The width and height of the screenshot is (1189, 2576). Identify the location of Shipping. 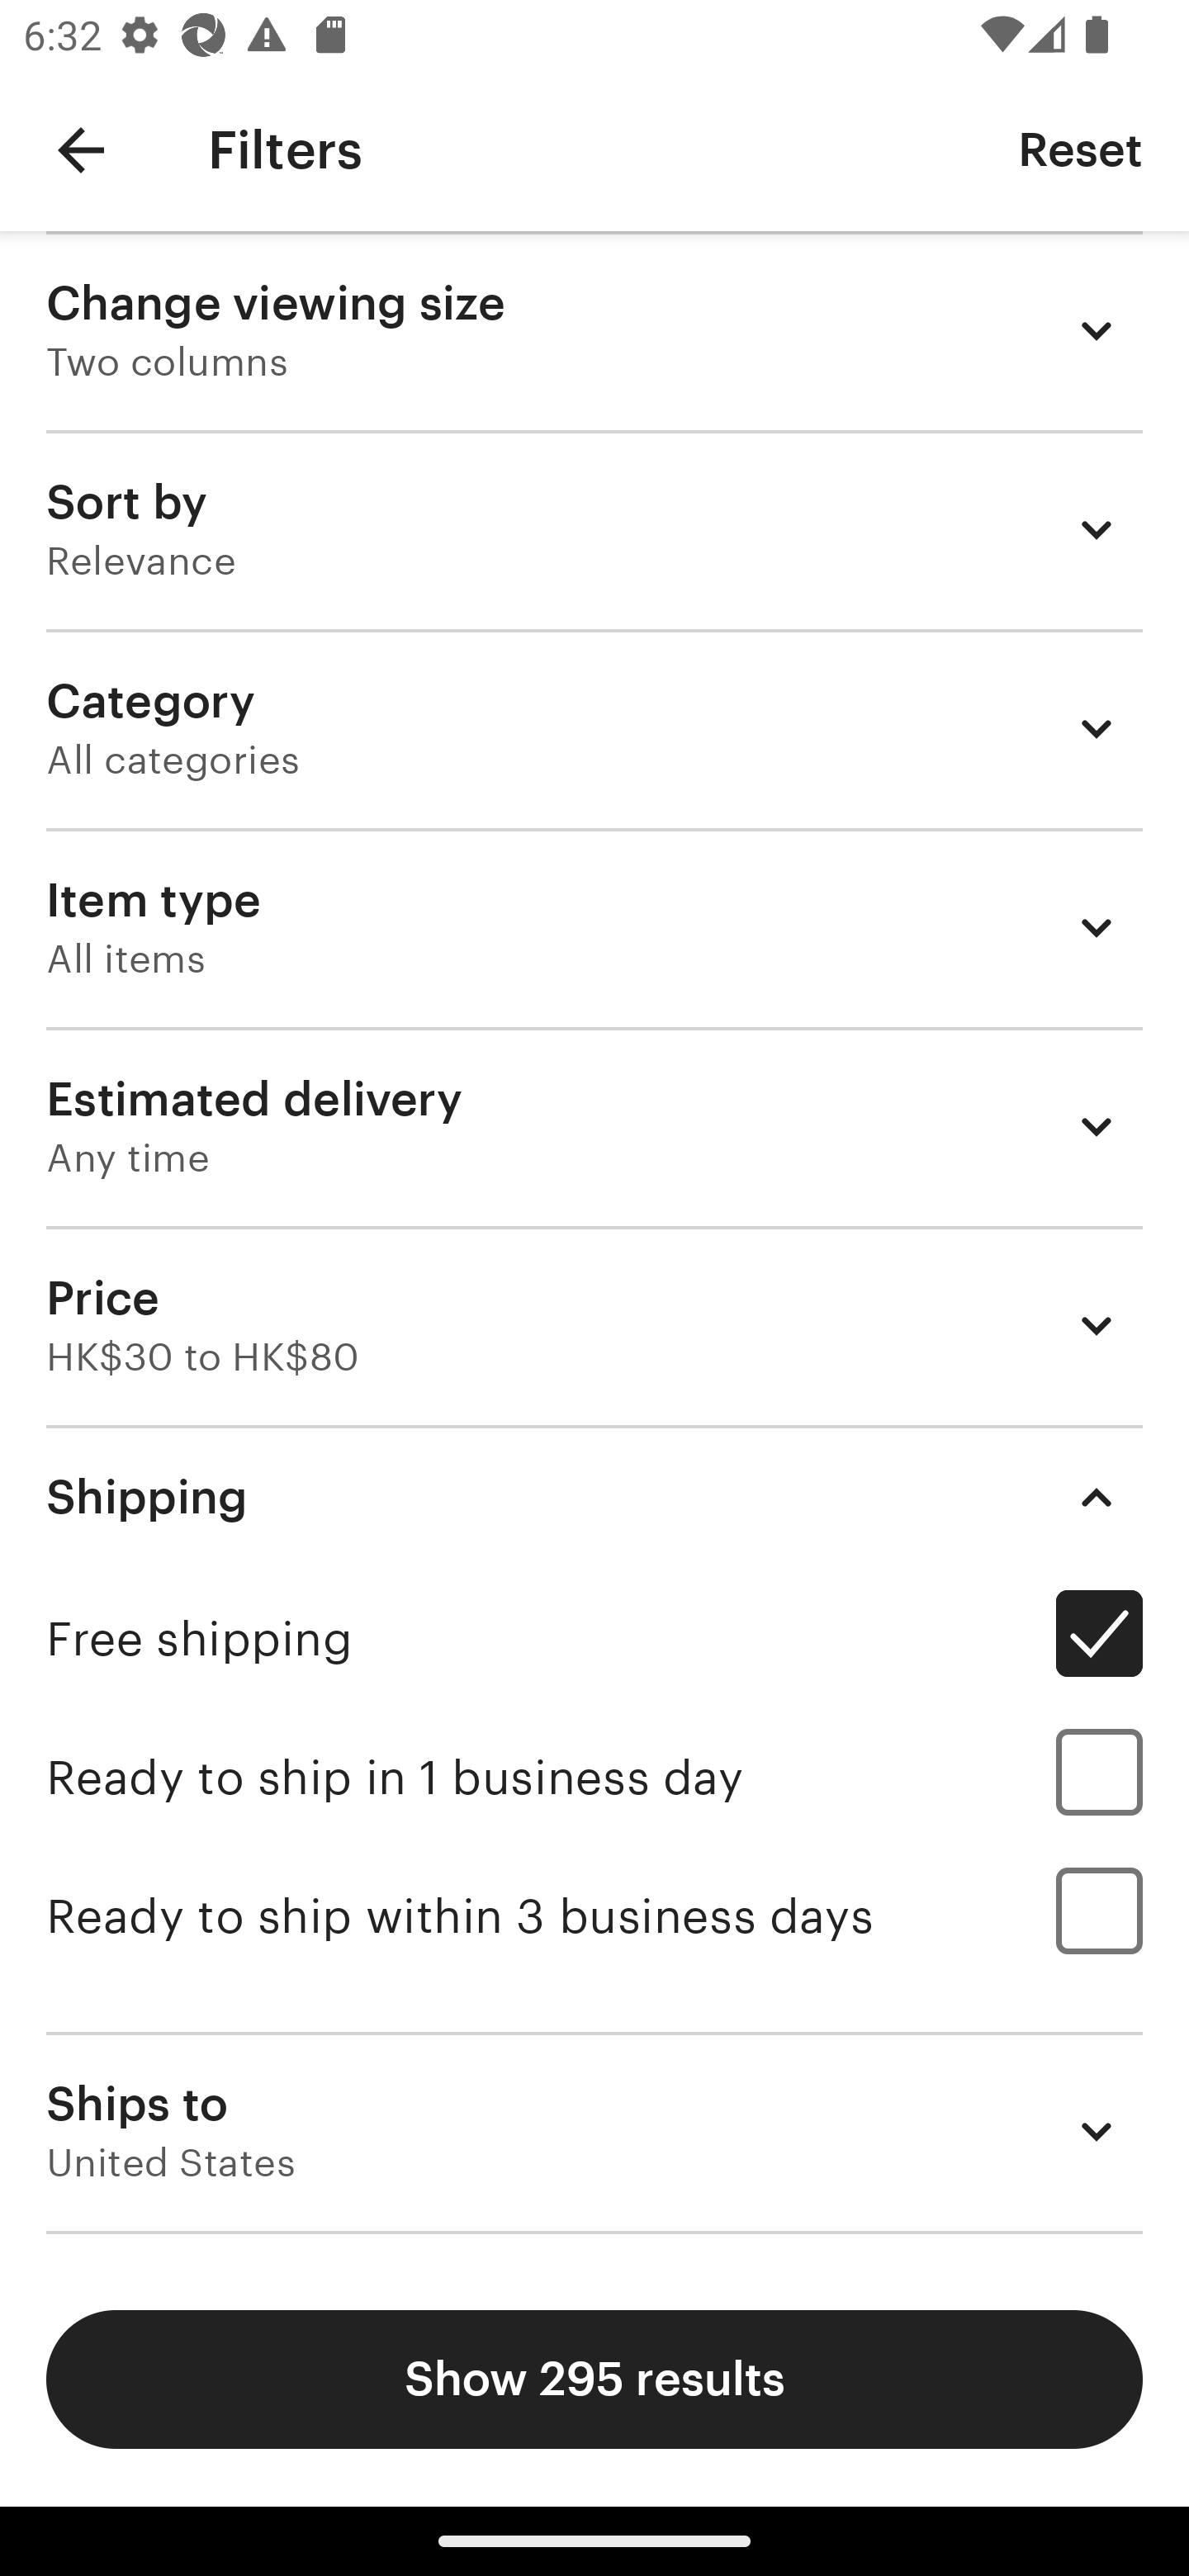
(594, 1496).